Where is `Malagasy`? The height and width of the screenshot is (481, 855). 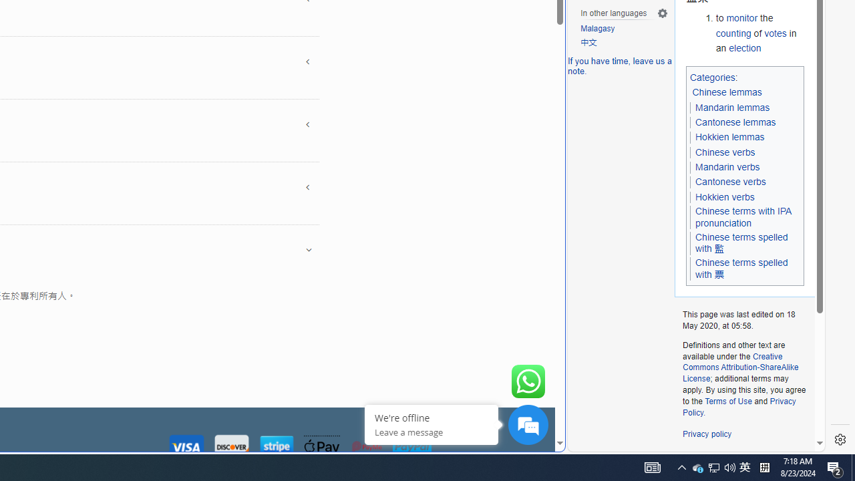
Malagasy is located at coordinates (598, 29).